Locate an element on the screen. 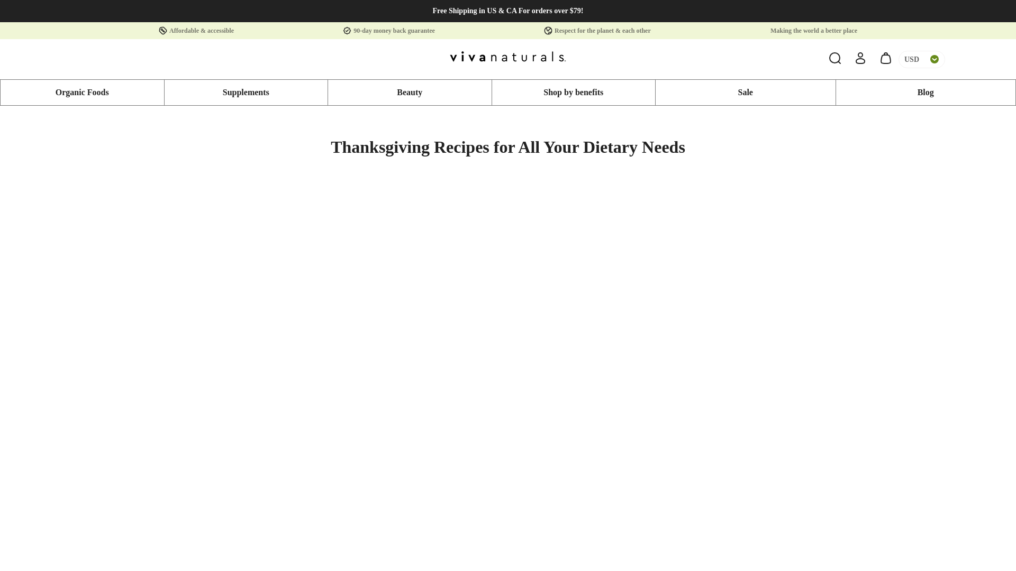  Supplements is located at coordinates (246, 92).